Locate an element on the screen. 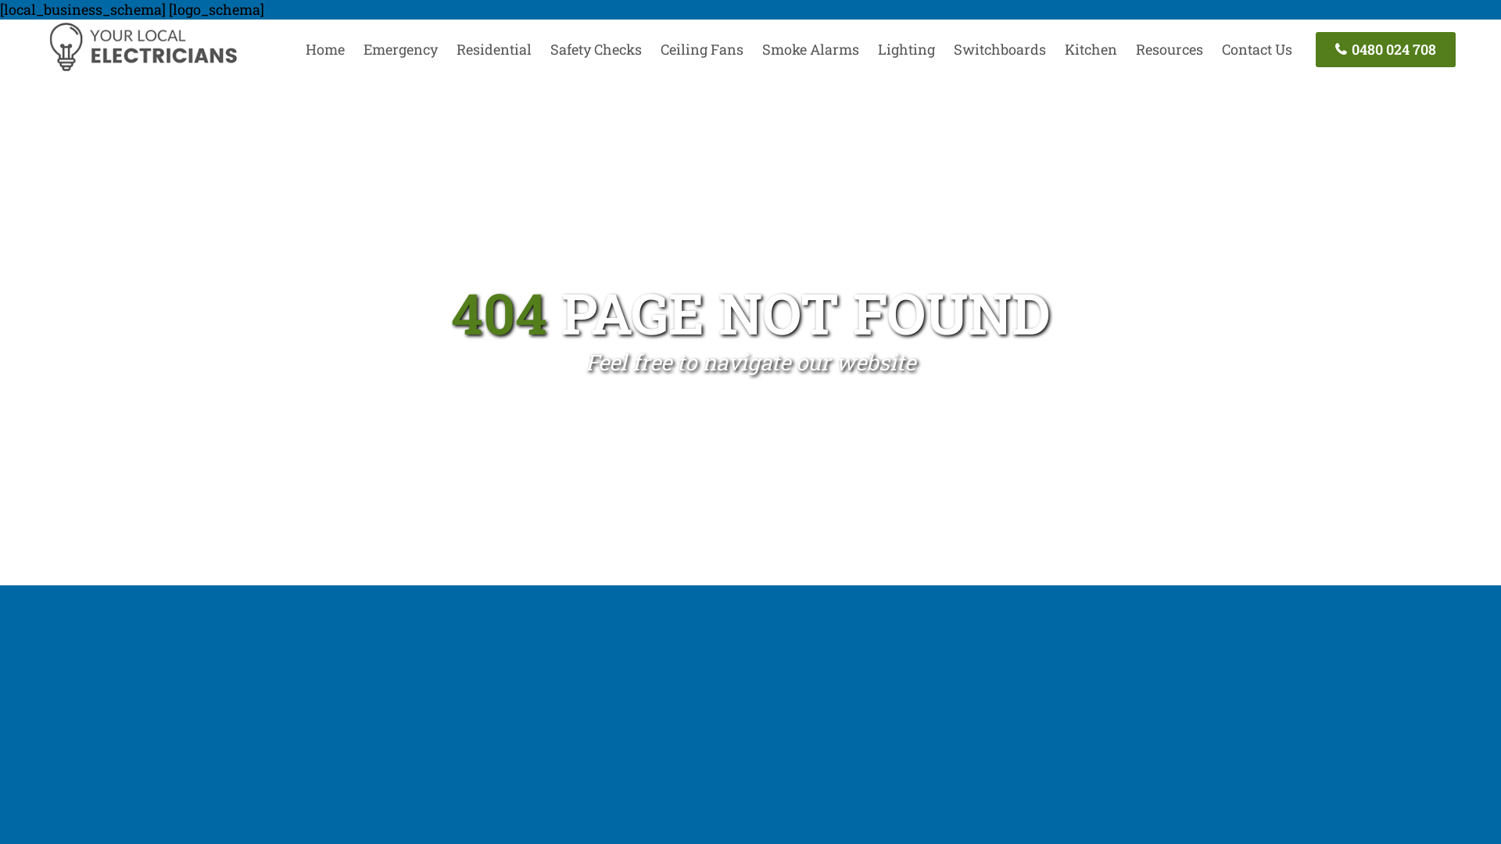 The height and width of the screenshot is (844, 1501). Kitchen is located at coordinates (1091, 49).